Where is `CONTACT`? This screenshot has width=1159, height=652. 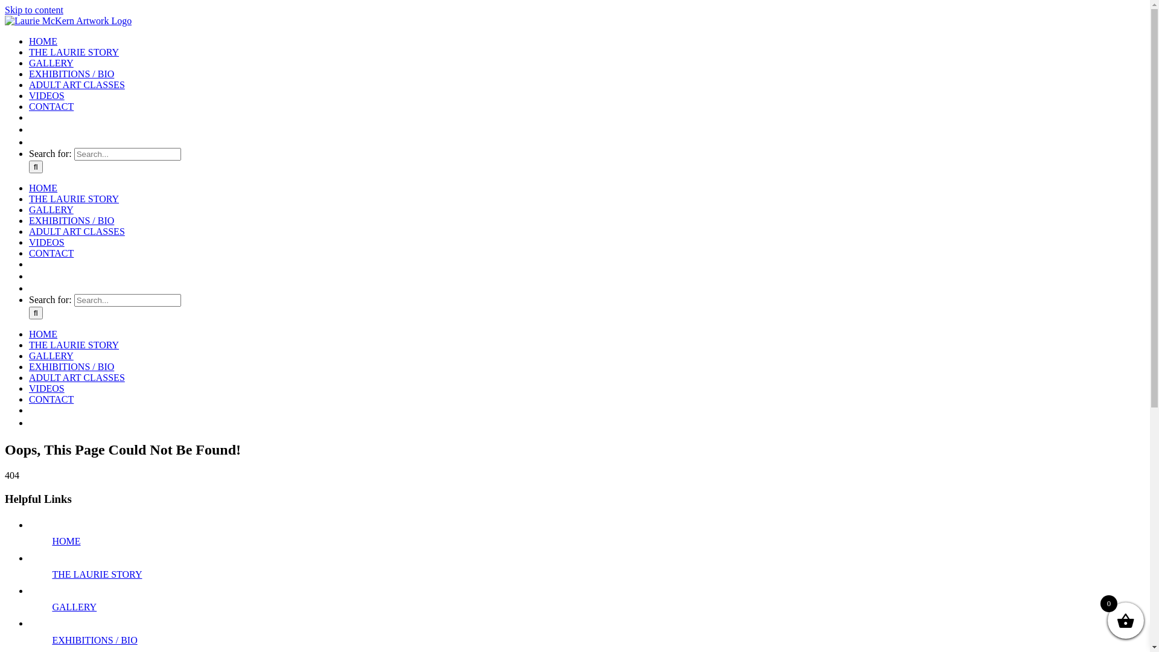
CONTACT is located at coordinates (51, 400).